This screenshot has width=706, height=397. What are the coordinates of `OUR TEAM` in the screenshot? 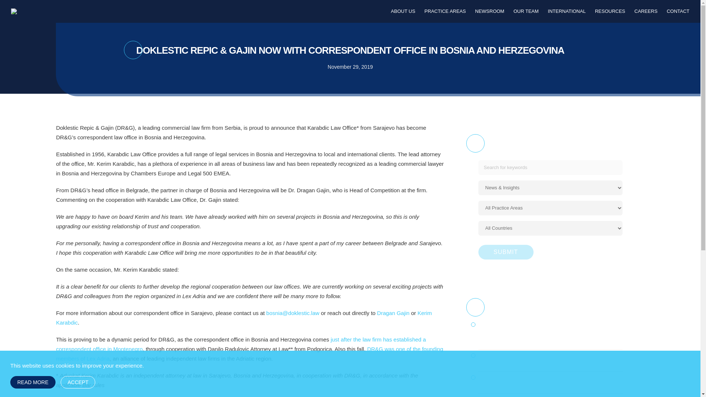 It's located at (525, 11).